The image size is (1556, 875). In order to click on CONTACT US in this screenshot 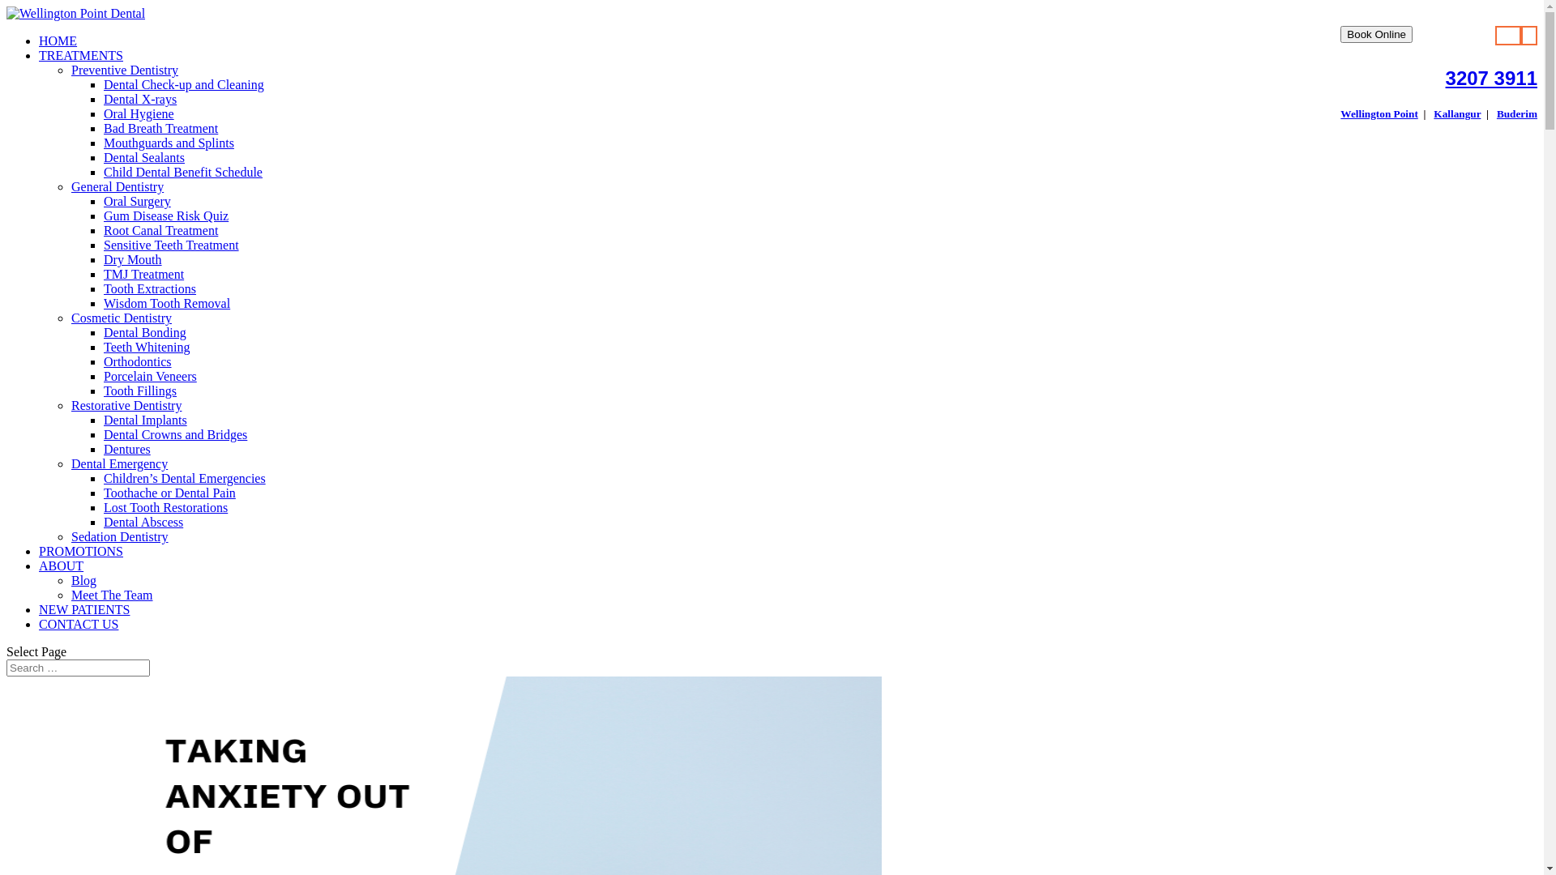, I will do `click(79, 624)`.